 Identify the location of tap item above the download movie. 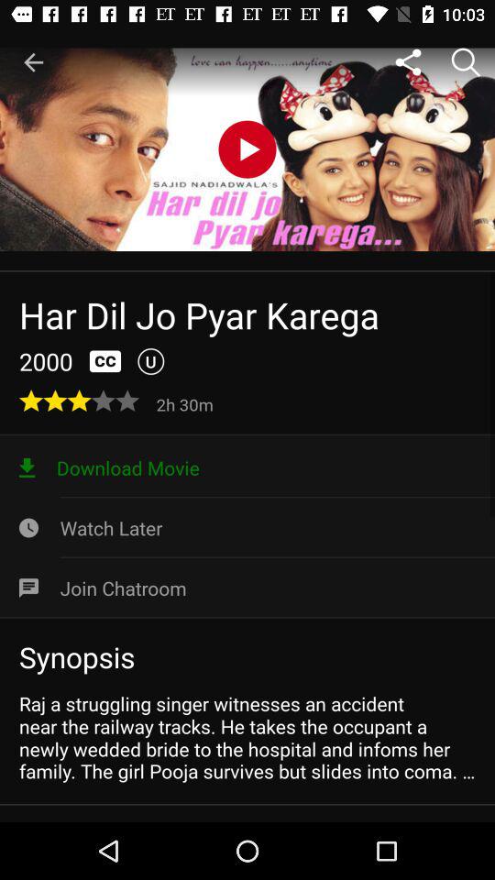
(187, 403).